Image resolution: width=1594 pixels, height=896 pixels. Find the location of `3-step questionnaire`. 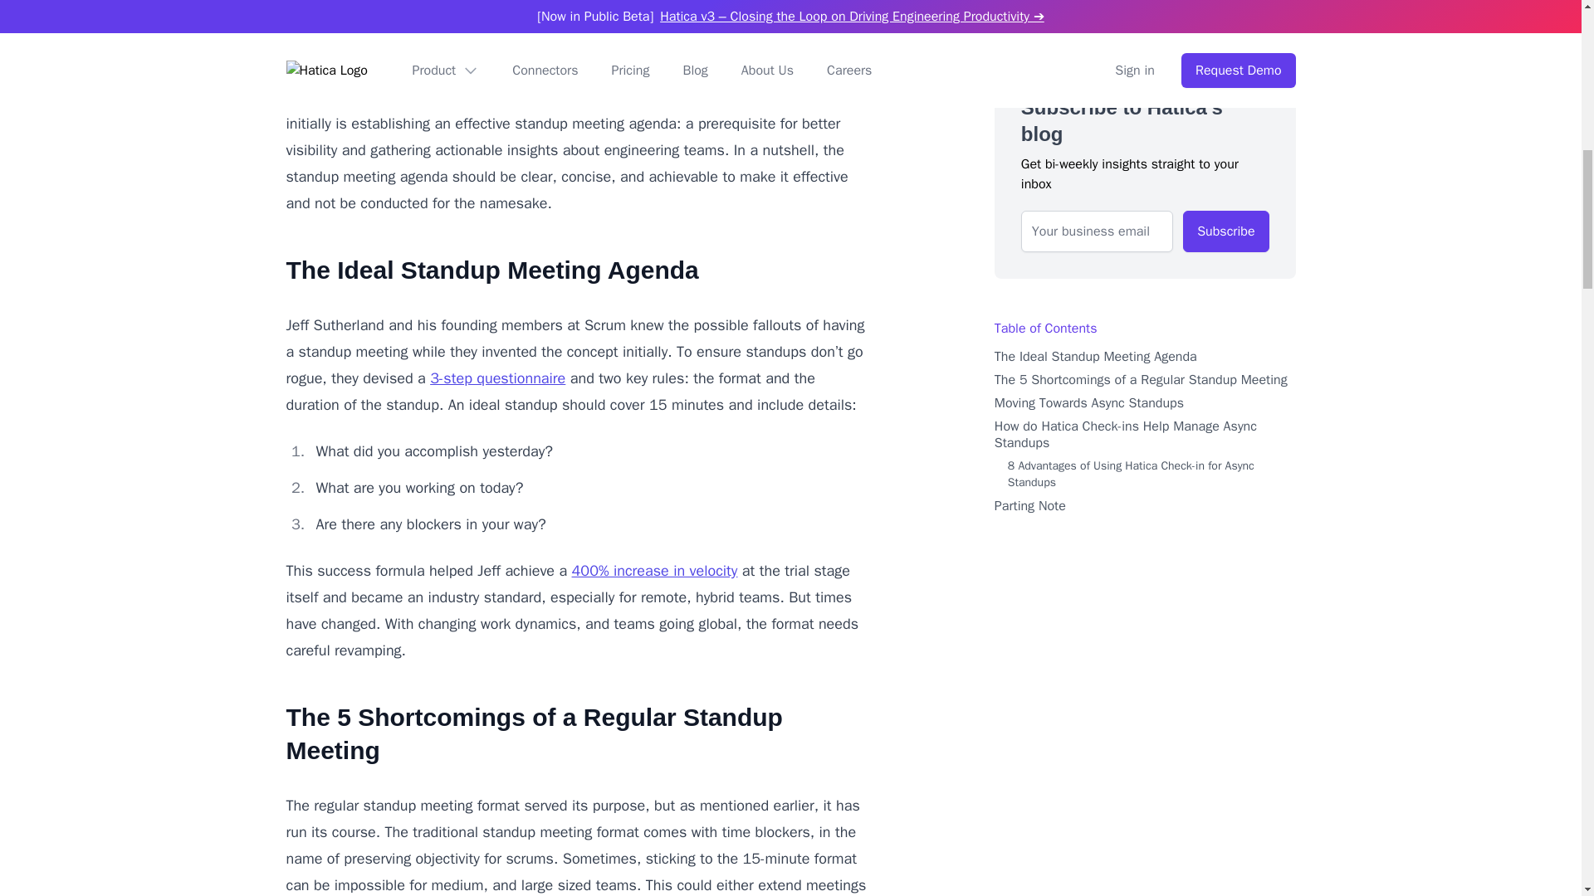

3-step questionnaire is located at coordinates (498, 377).